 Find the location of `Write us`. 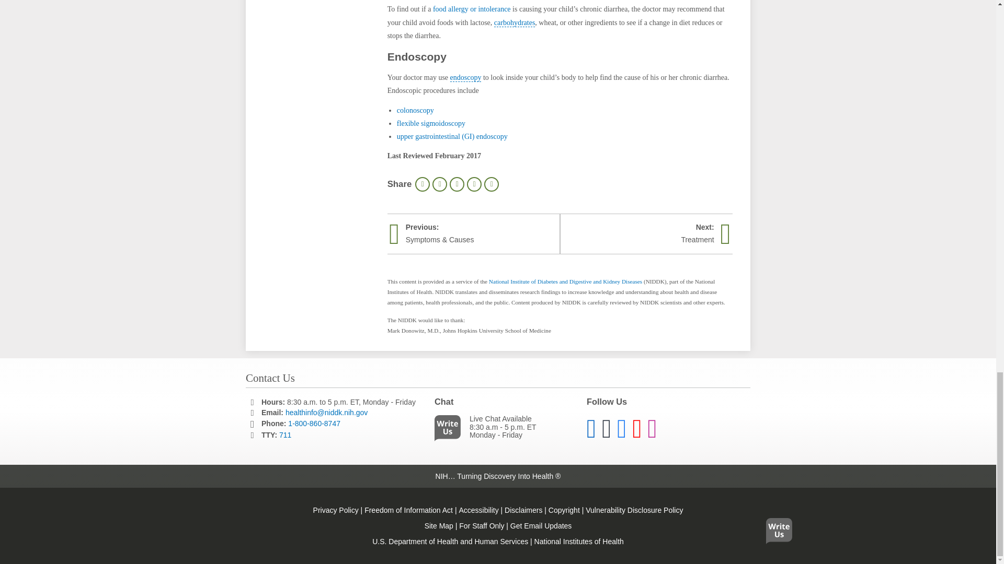

Write us is located at coordinates (450, 430).